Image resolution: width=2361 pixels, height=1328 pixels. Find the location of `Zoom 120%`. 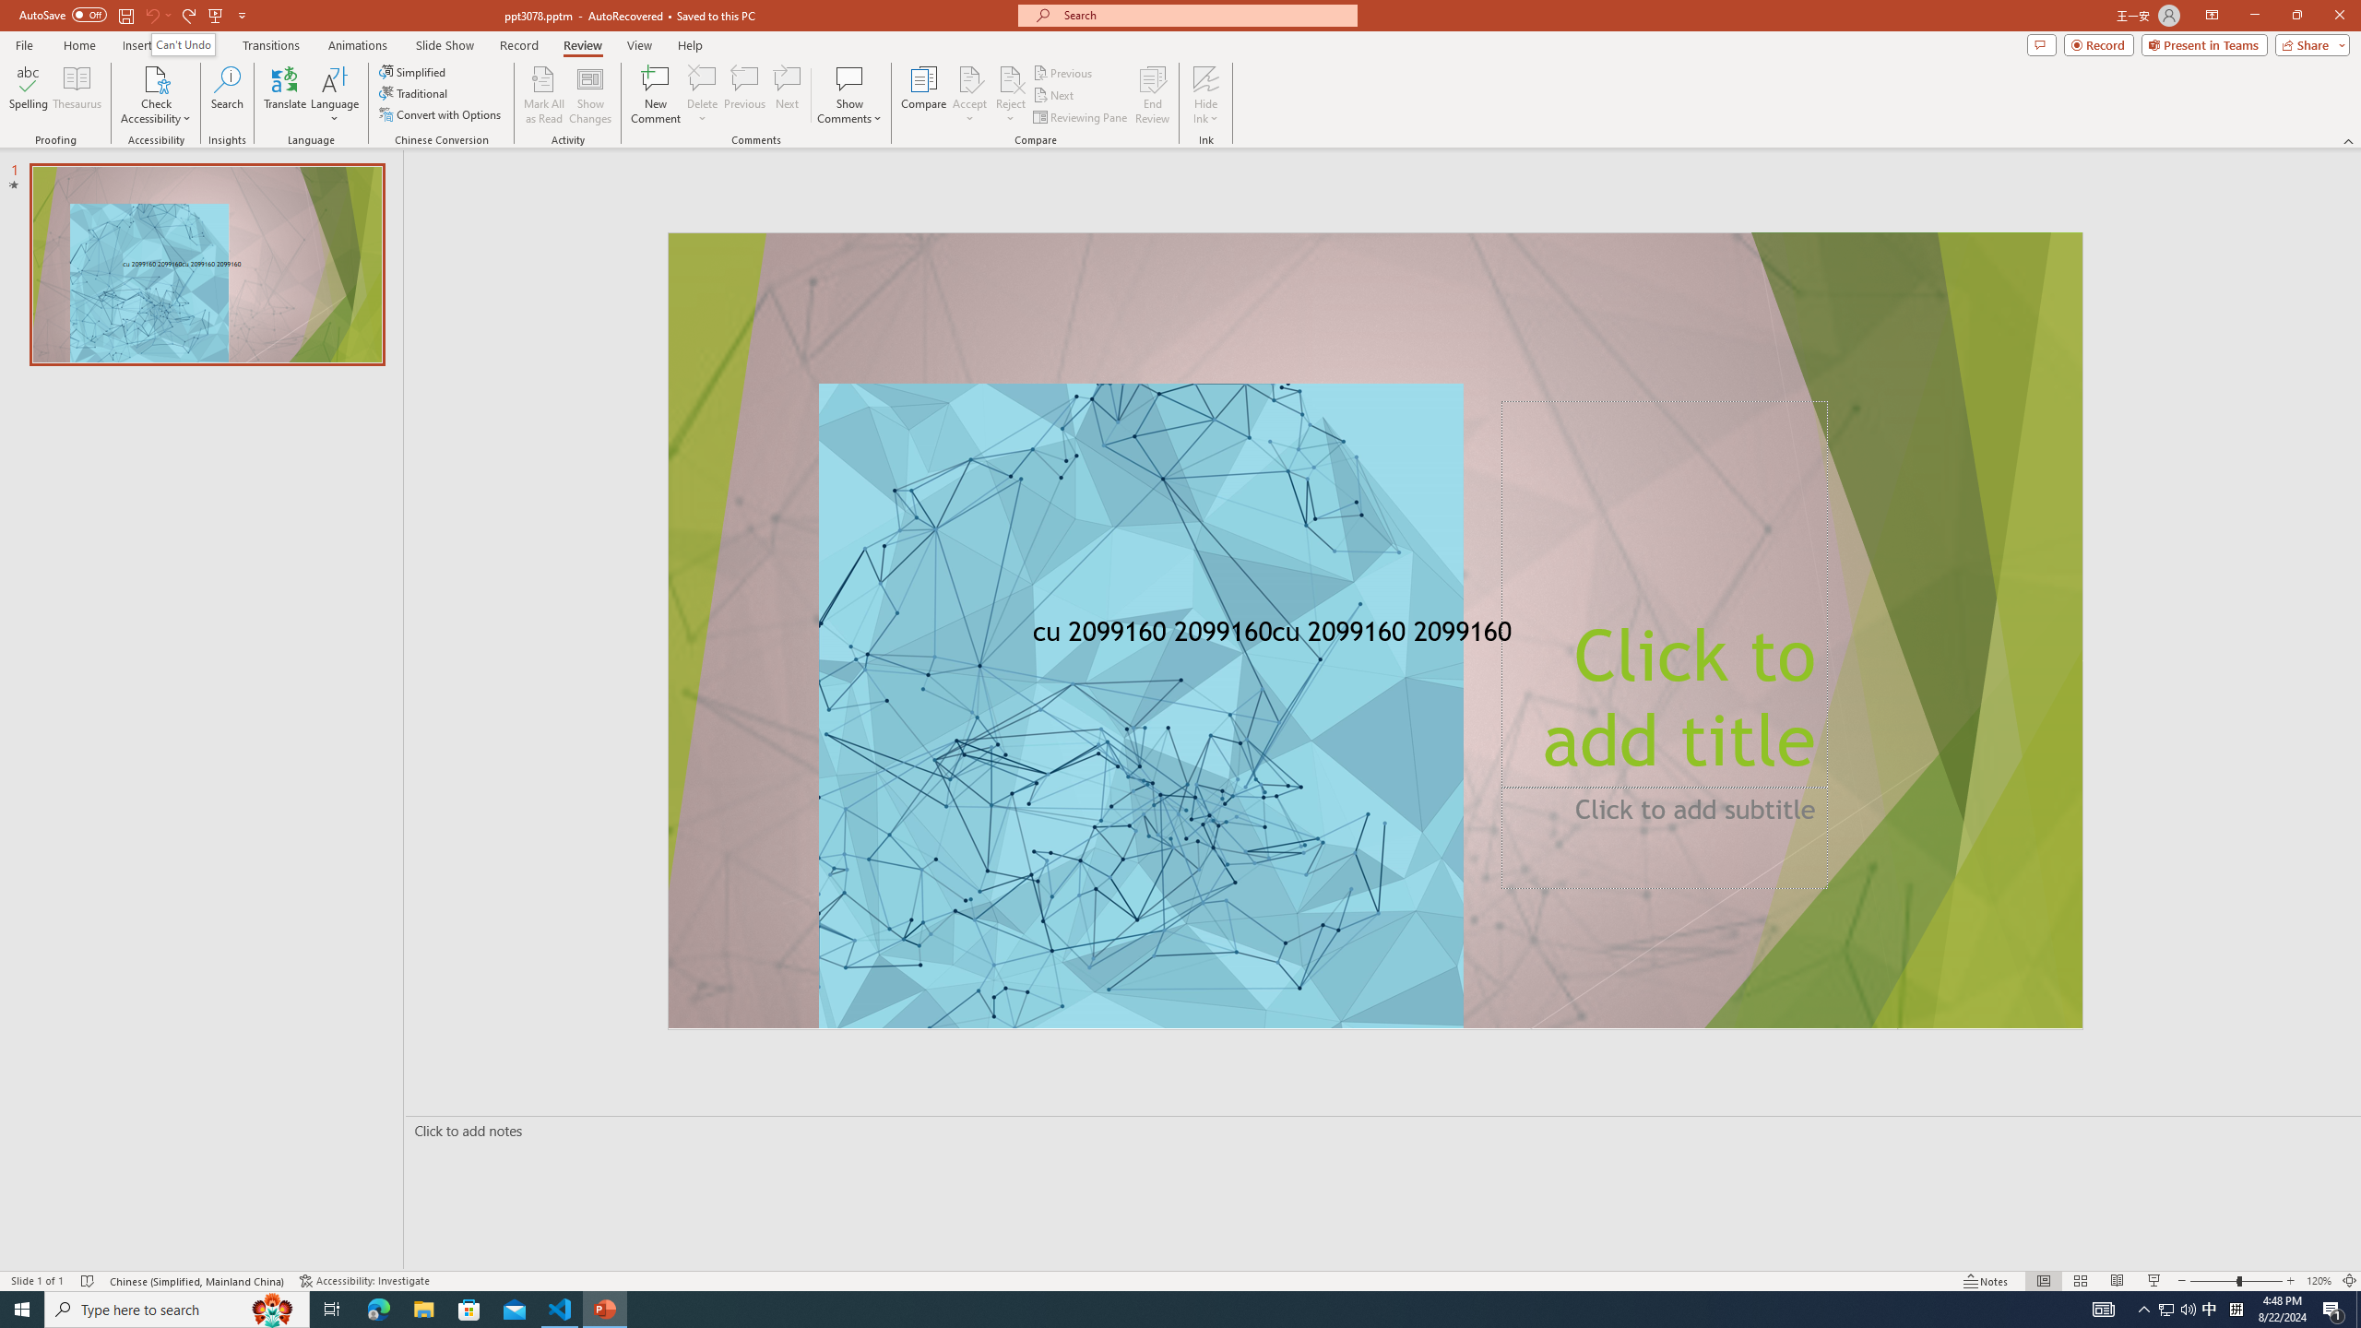

Zoom 120% is located at coordinates (2319, 1281).